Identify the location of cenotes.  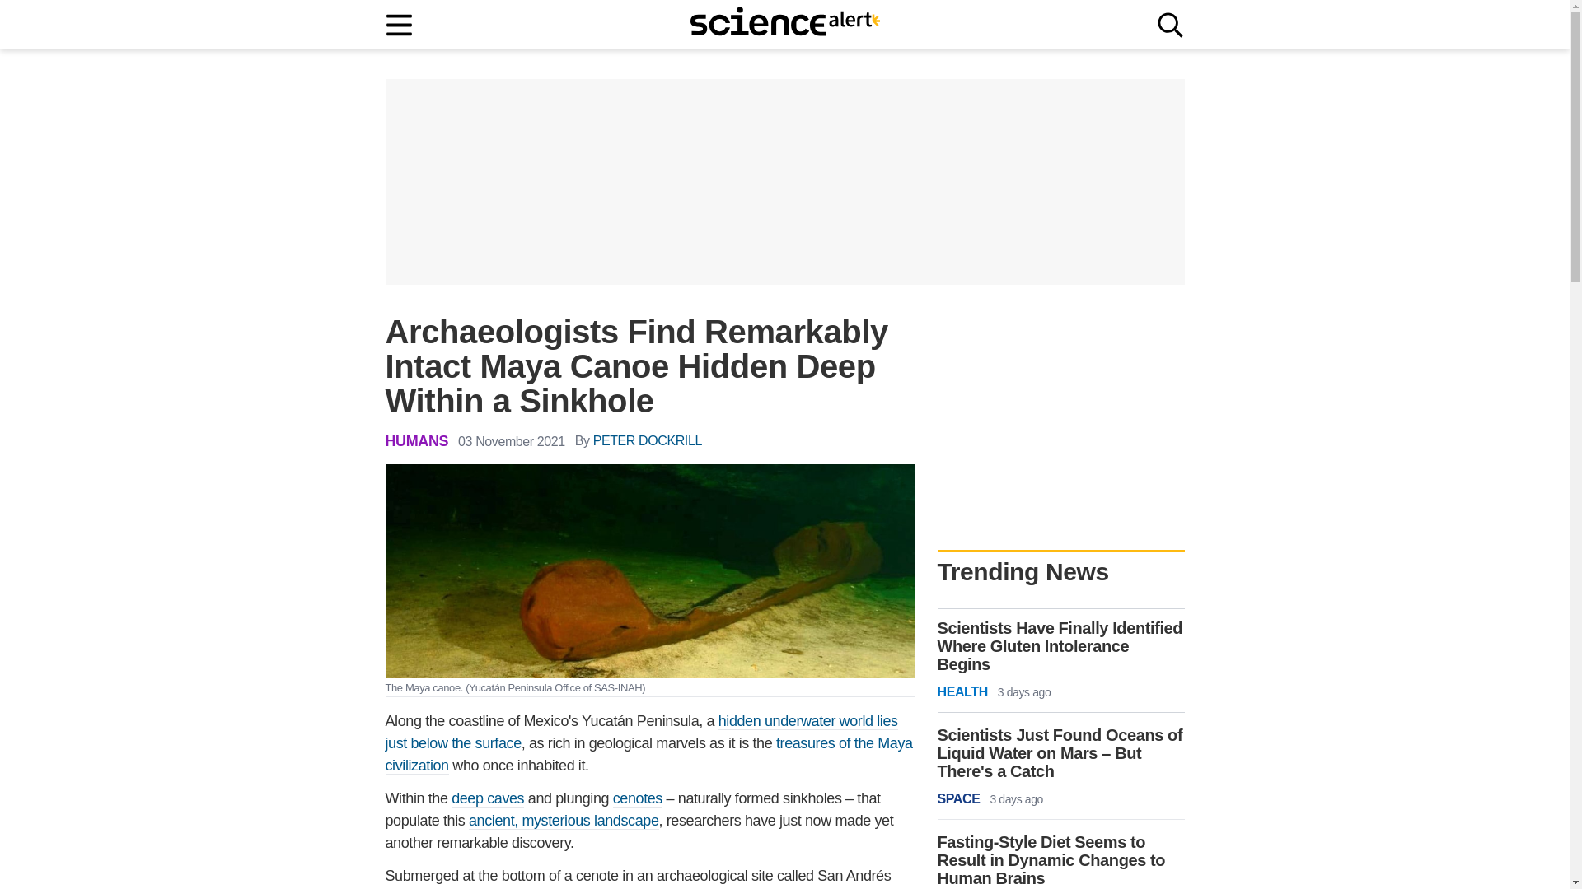
(638, 798).